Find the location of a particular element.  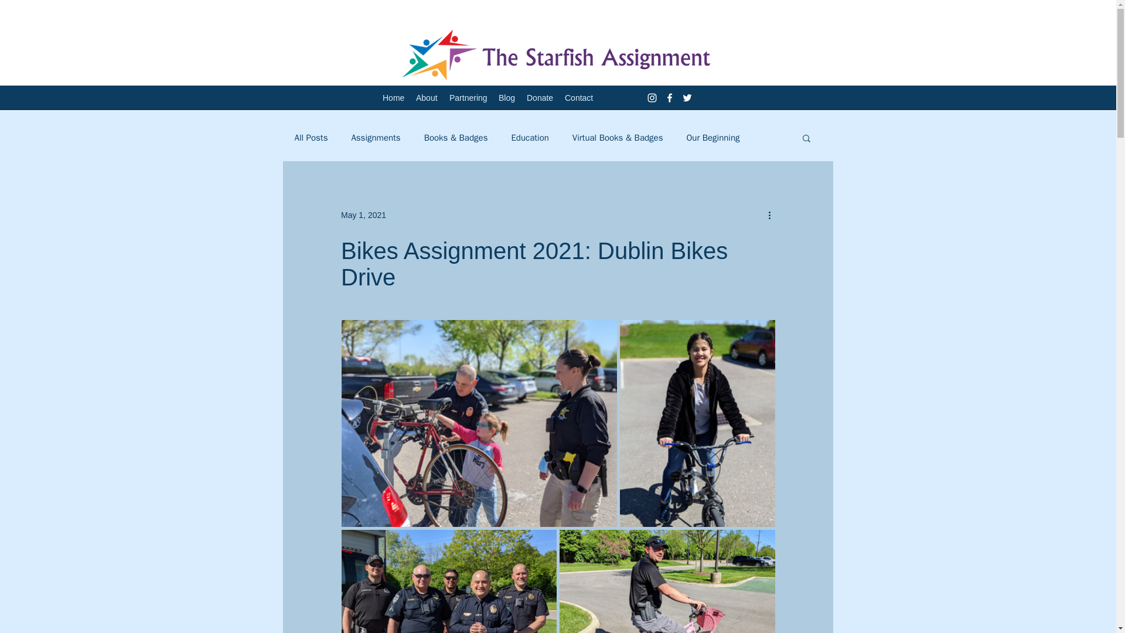

Contact is located at coordinates (579, 98).